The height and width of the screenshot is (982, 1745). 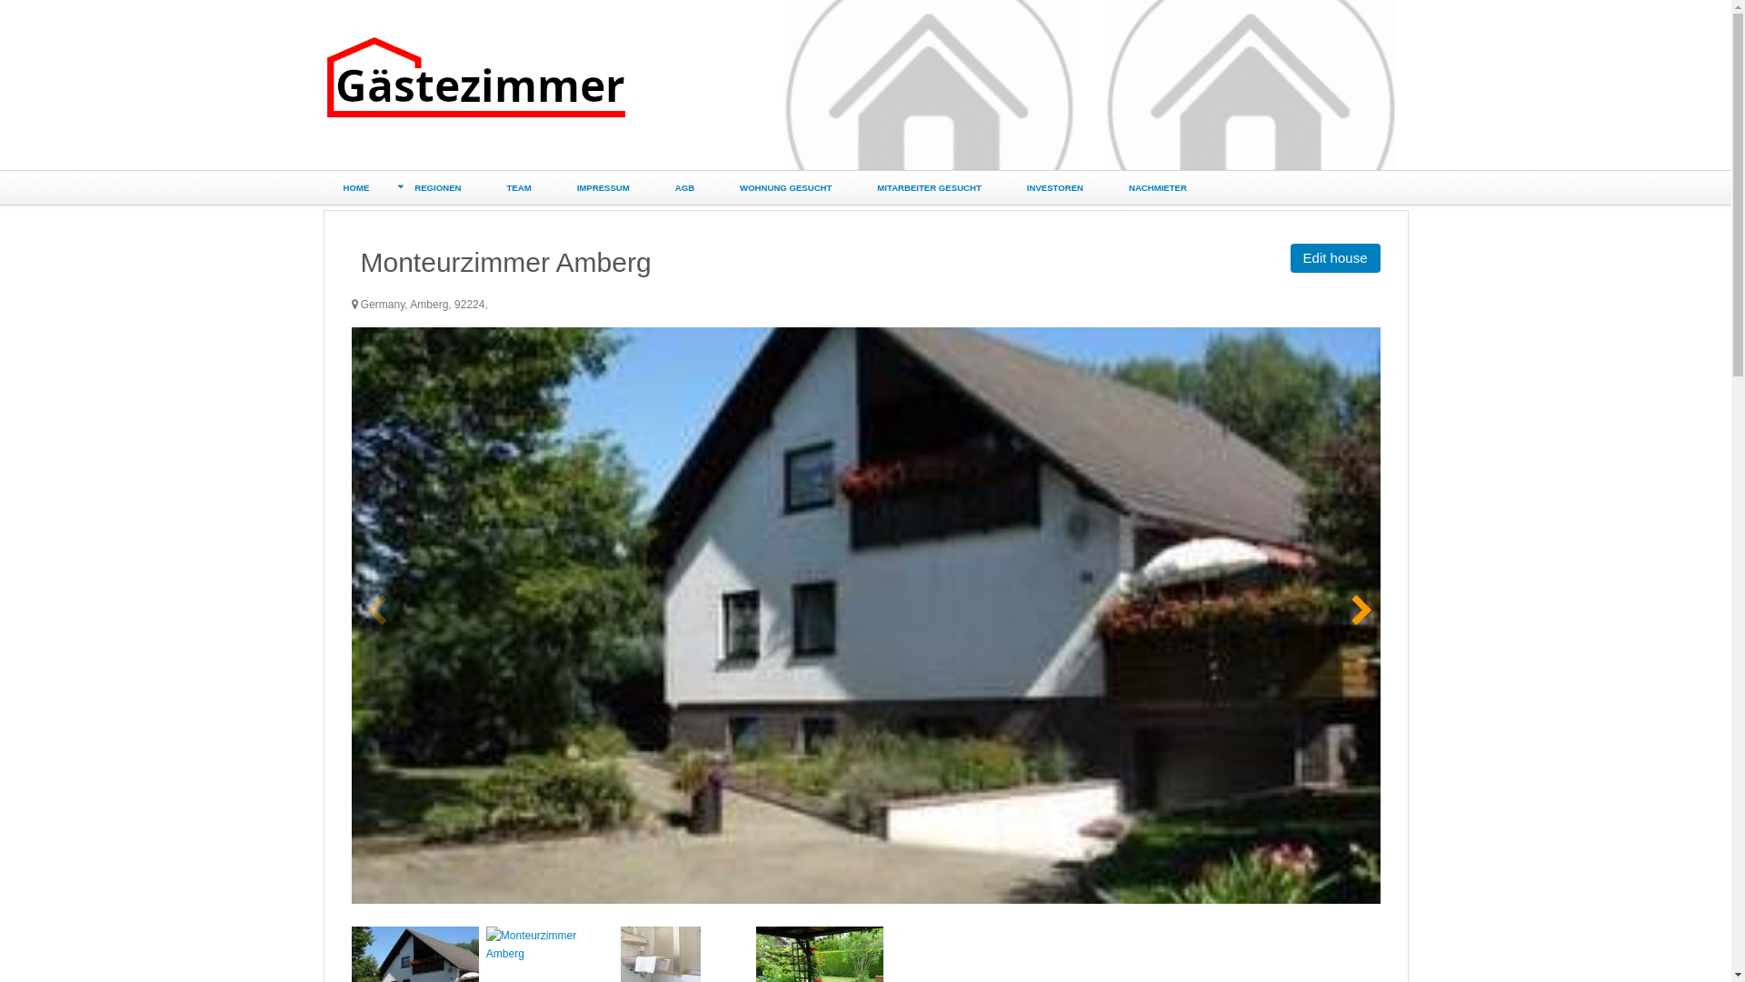 I want to click on MITARBEITER GESUCHT, so click(x=929, y=187).